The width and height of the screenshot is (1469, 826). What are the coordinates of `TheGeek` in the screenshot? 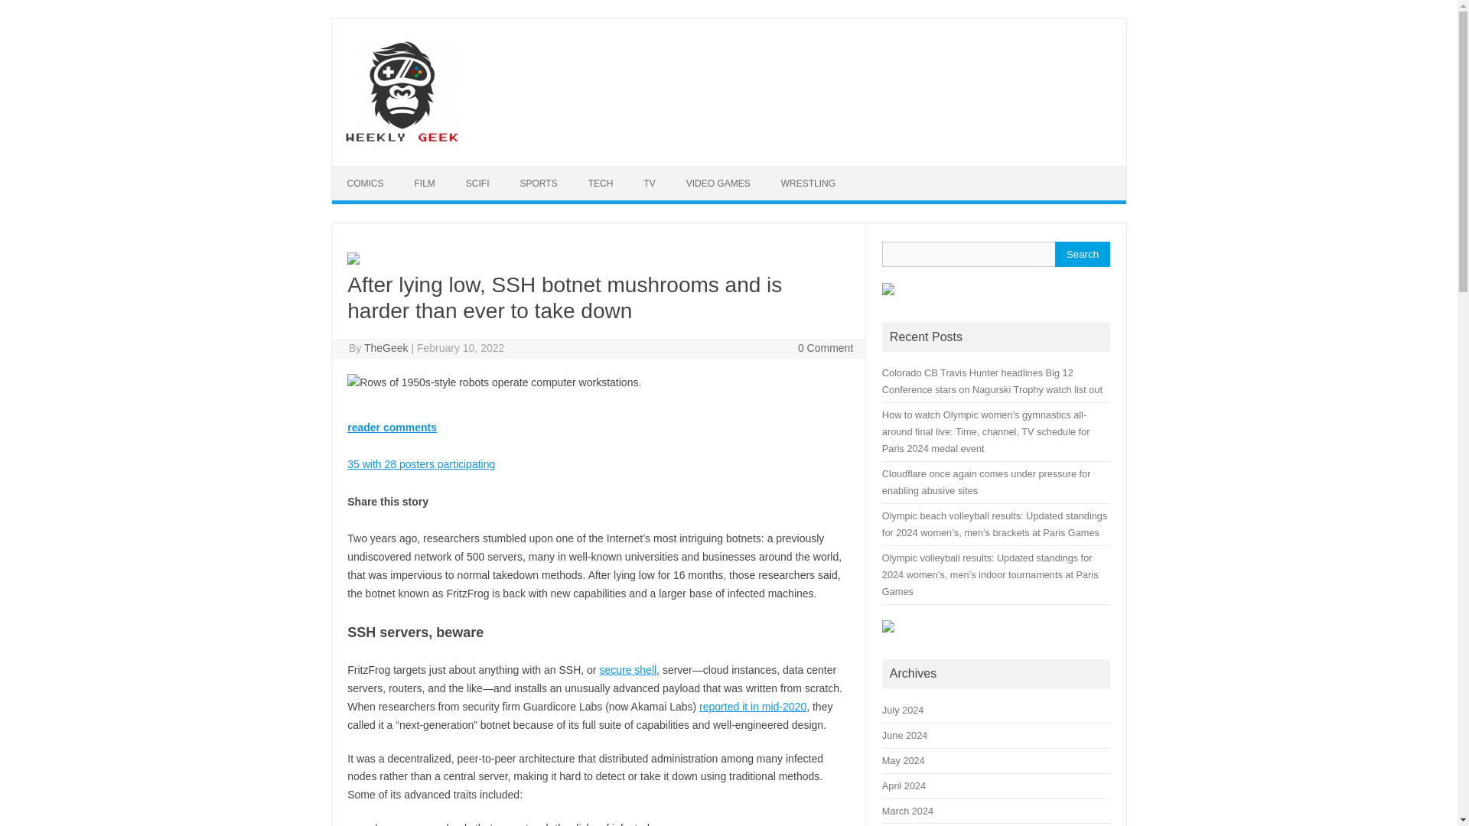 It's located at (386, 348).